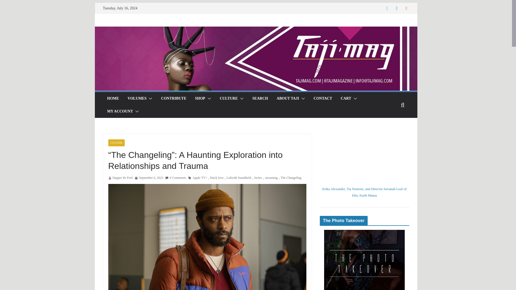  Describe the element at coordinates (113, 99) in the screenshot. I see `HOME` at that location.